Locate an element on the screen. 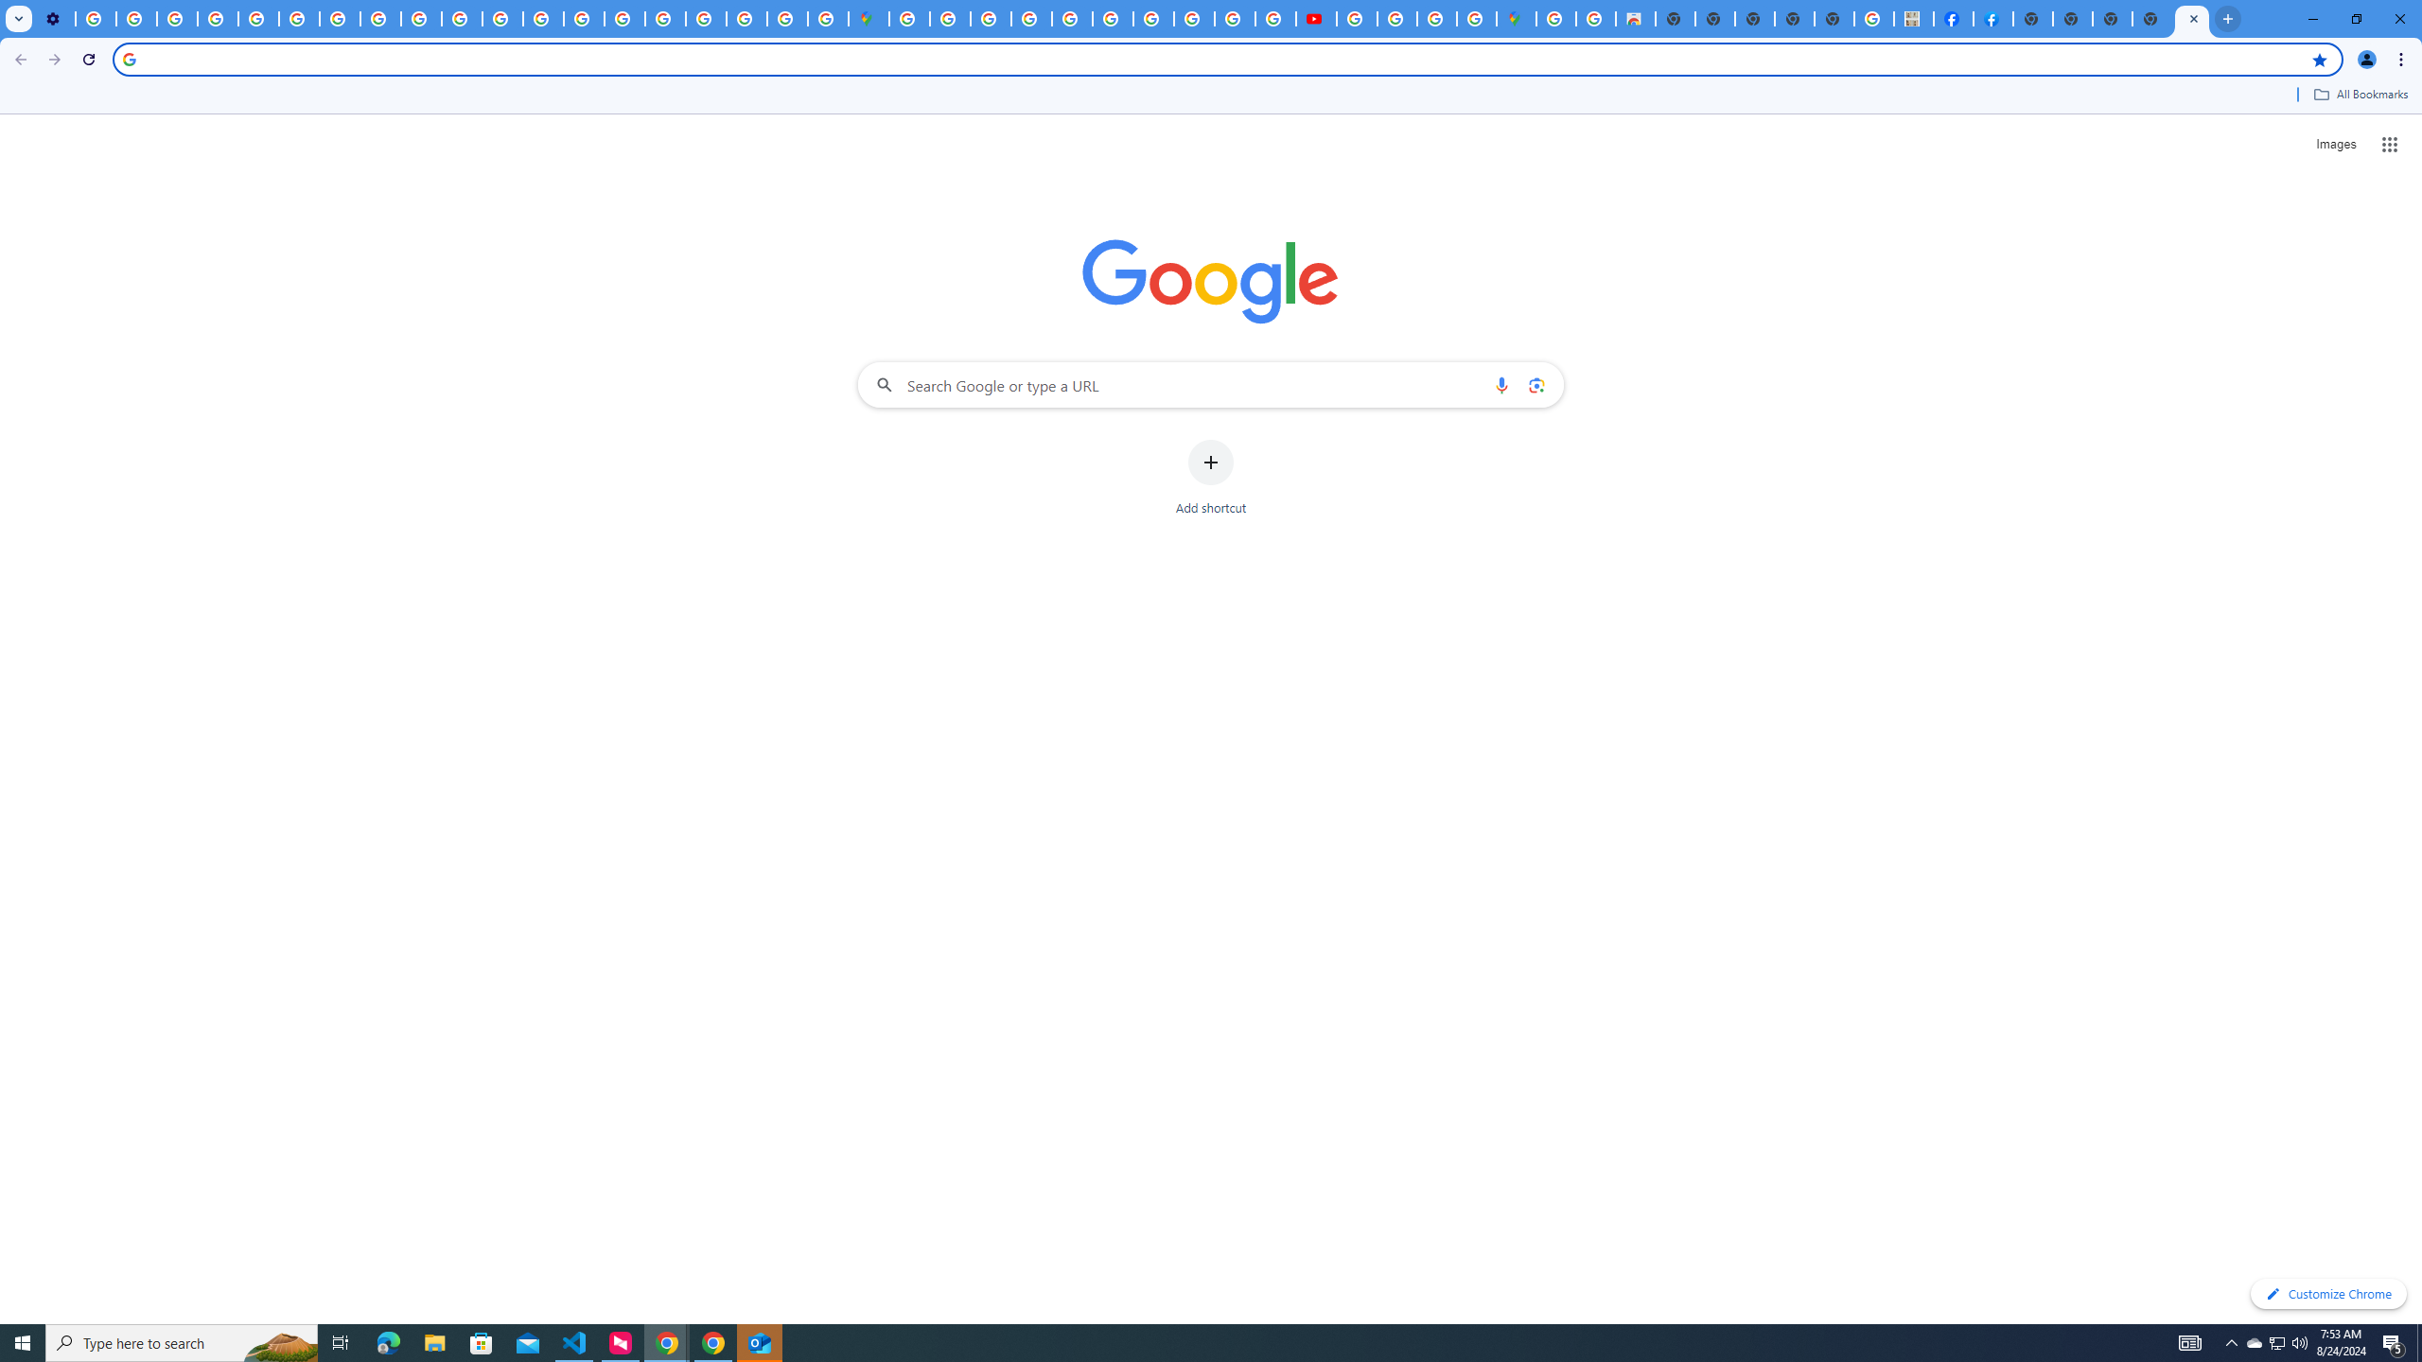 The width and height of the screenshot is (2422, 1362). Delete photos & videos - Computer - Google Photos Help is located at coordinates (97, 19).